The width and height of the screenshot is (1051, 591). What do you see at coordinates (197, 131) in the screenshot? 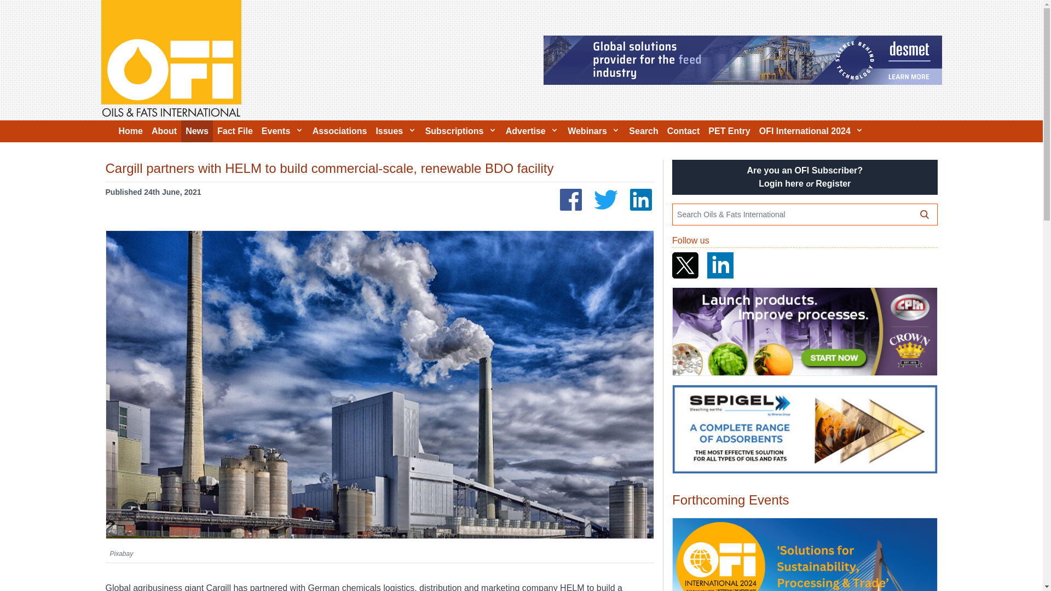
I see `News` at bounding box center [197, 131].